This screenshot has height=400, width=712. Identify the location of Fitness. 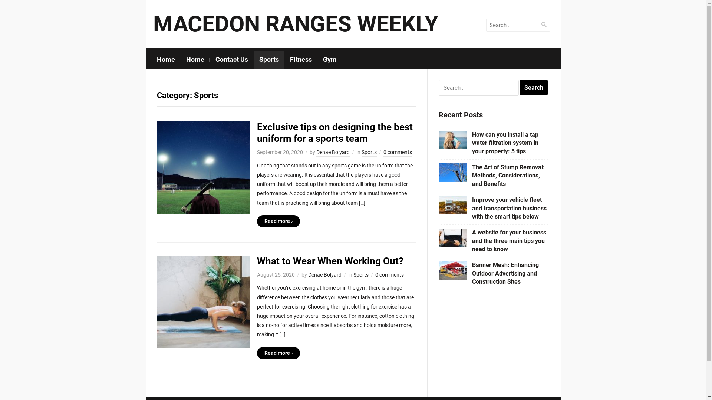
(300, 60).